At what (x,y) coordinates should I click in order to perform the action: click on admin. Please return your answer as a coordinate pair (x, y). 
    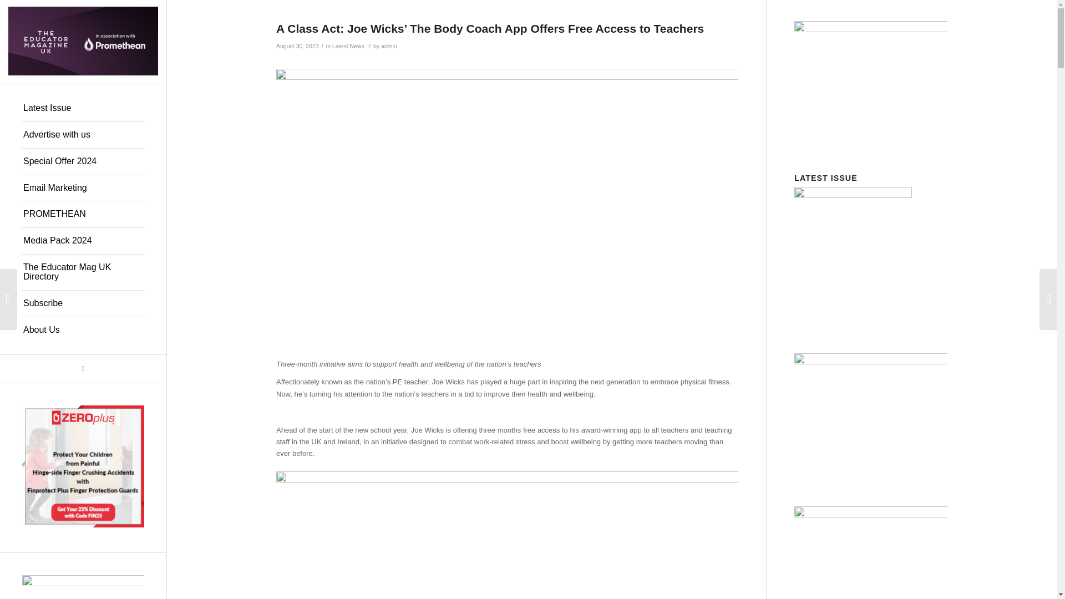
    Looking at the image, I should click on (389, 45).